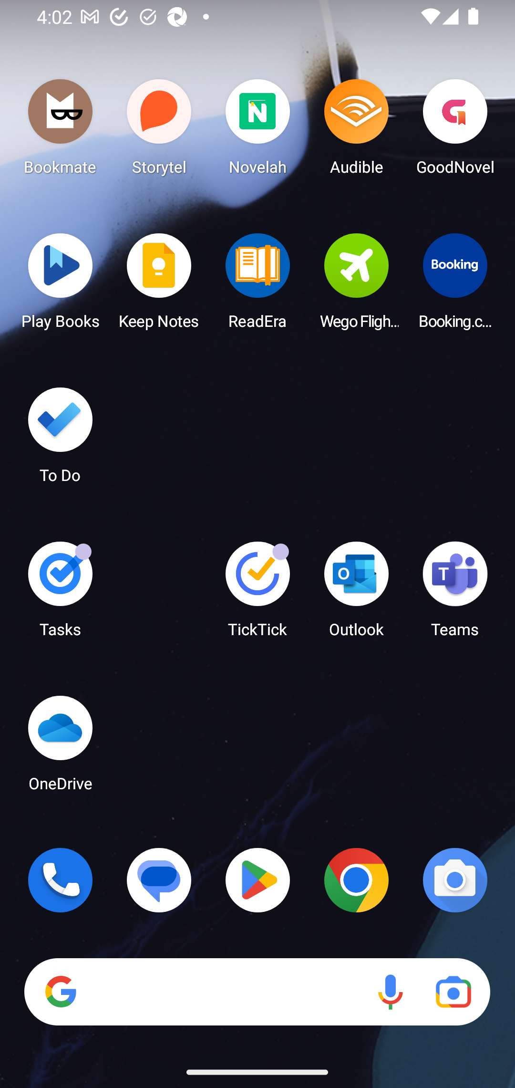 The width and height of the screenshot is (515, 1088). Describe the element at coordinates (257, 131) in the screenshot. I see `Novelah` at that location.